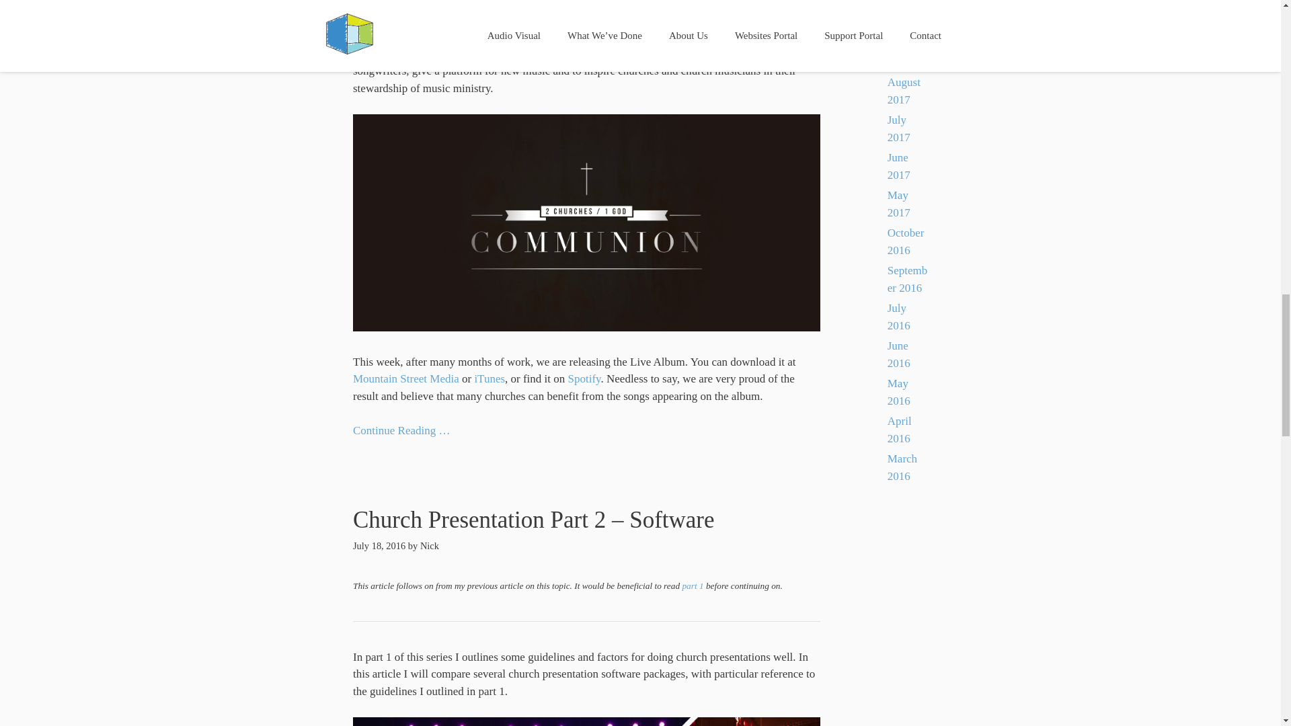 The width and height of the screenshot is (1291, 726). Describe the element at coordinates (429, 545) in the screenshot. I see `View all posts by Nick` at that location.